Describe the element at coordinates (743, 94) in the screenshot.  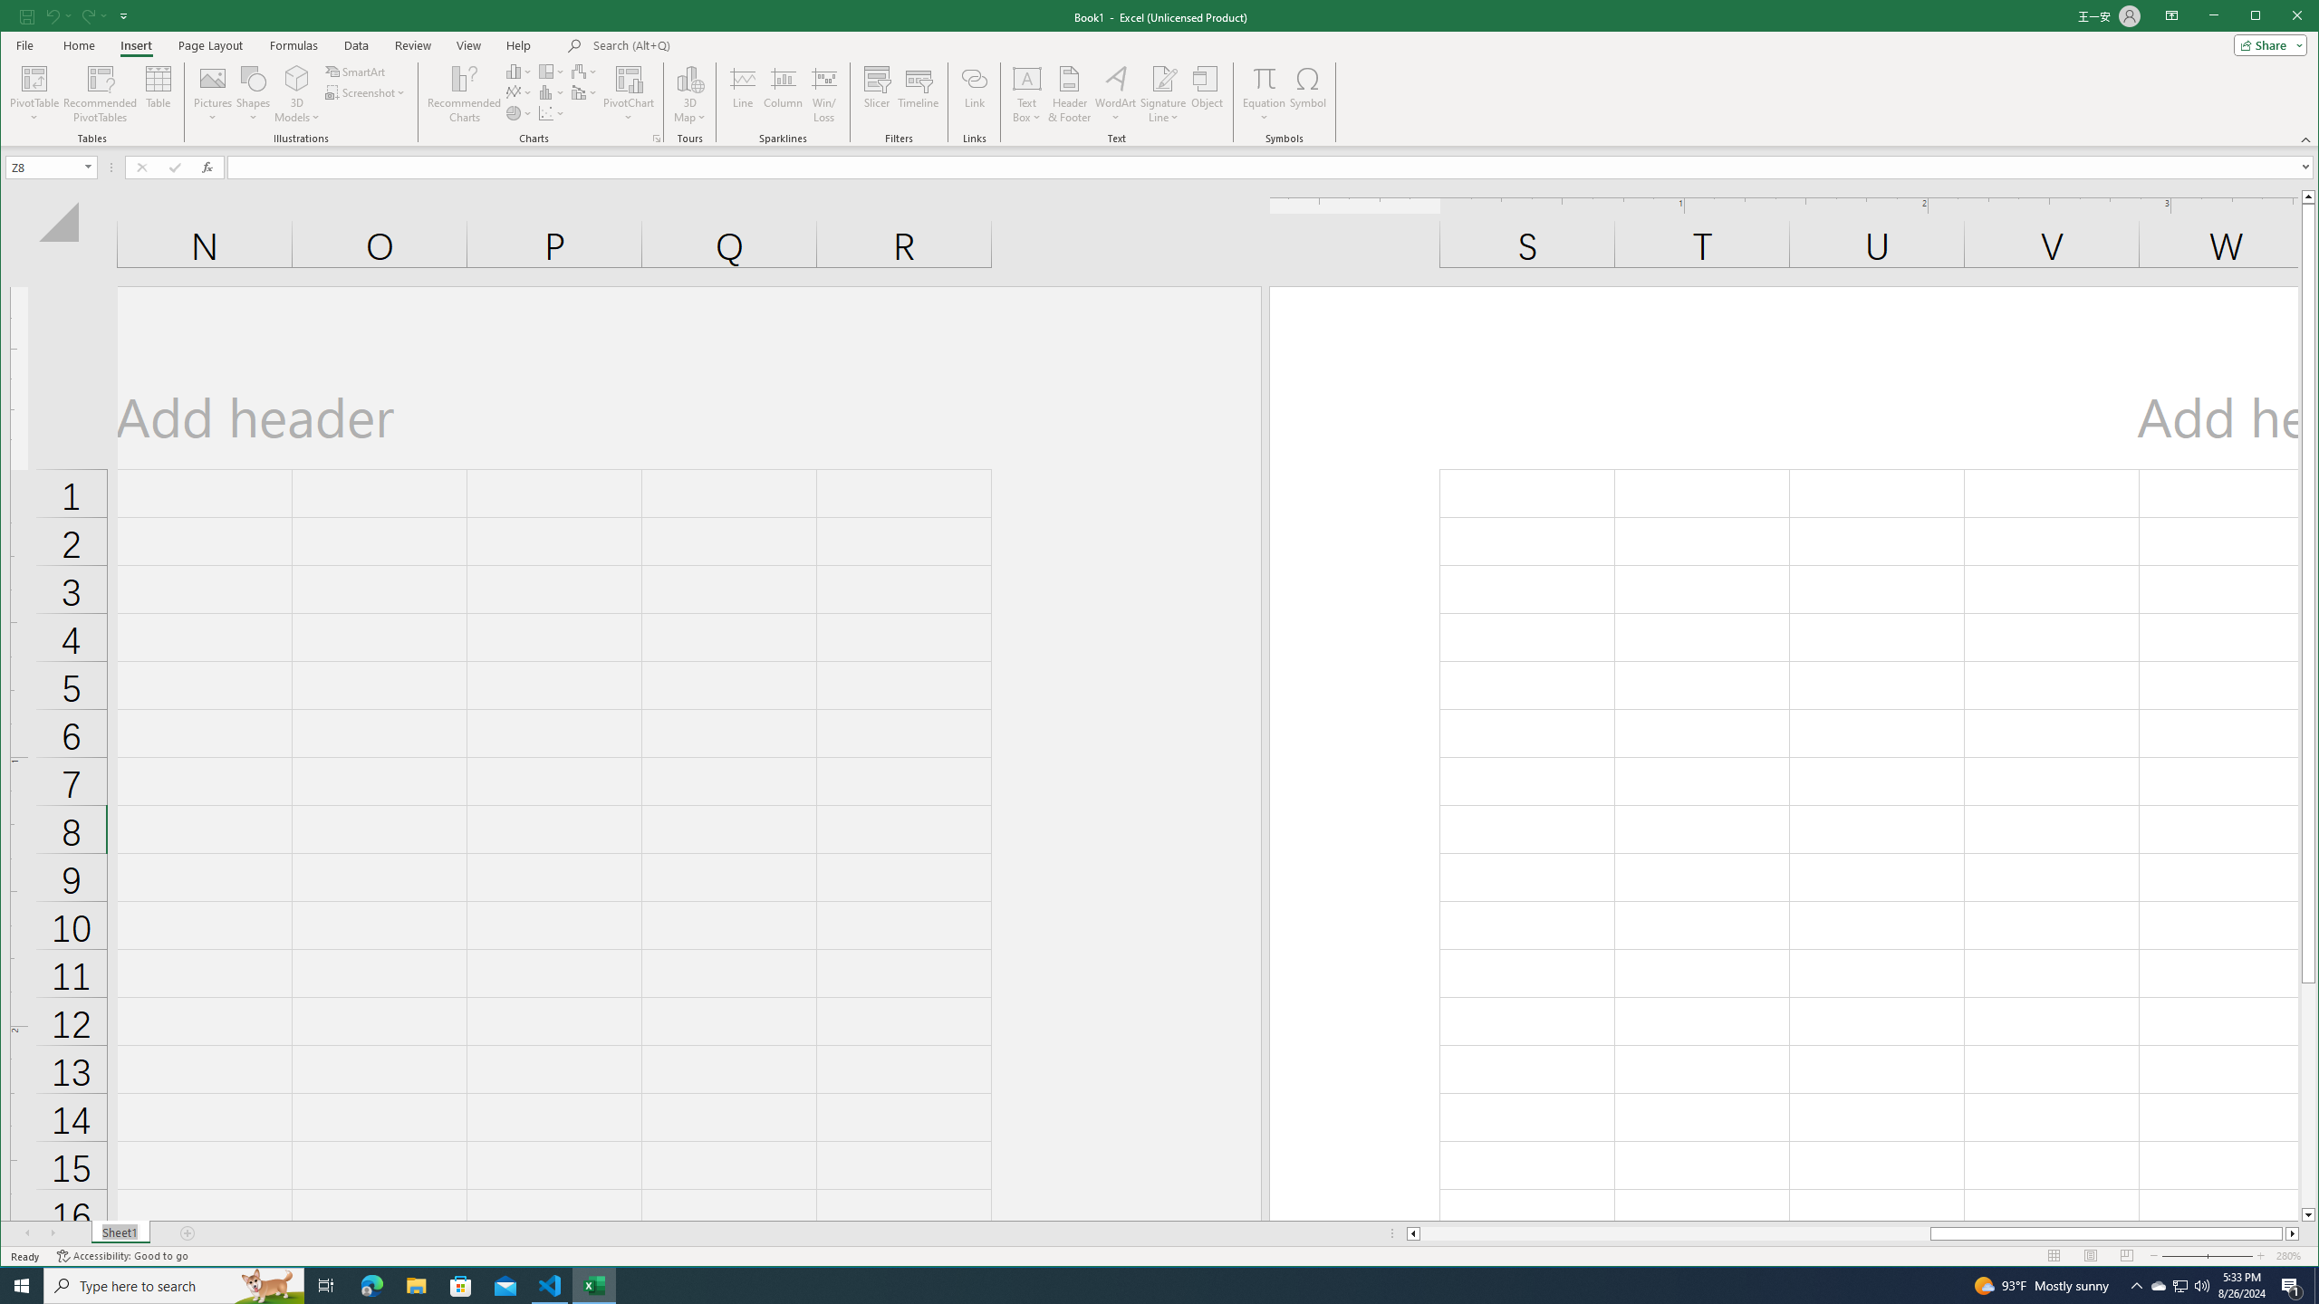
I see `Line` at that location.